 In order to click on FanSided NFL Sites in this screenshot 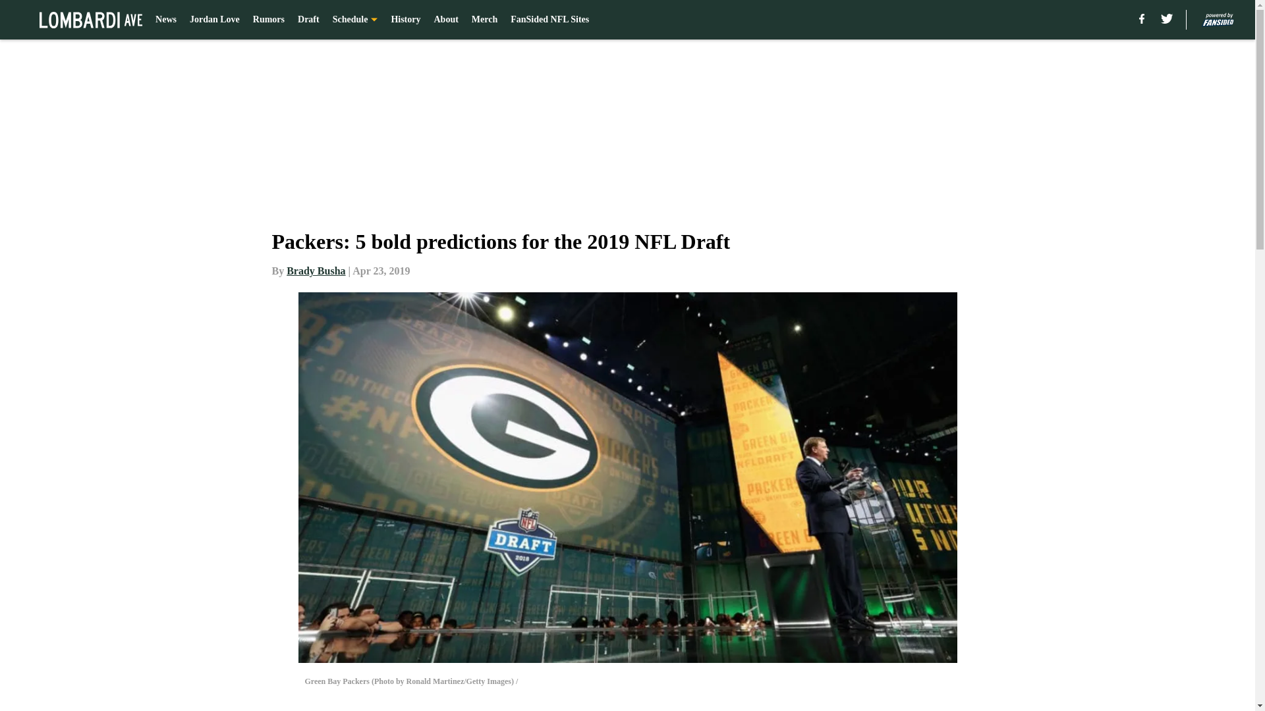, I will do `click(549, 20)`.